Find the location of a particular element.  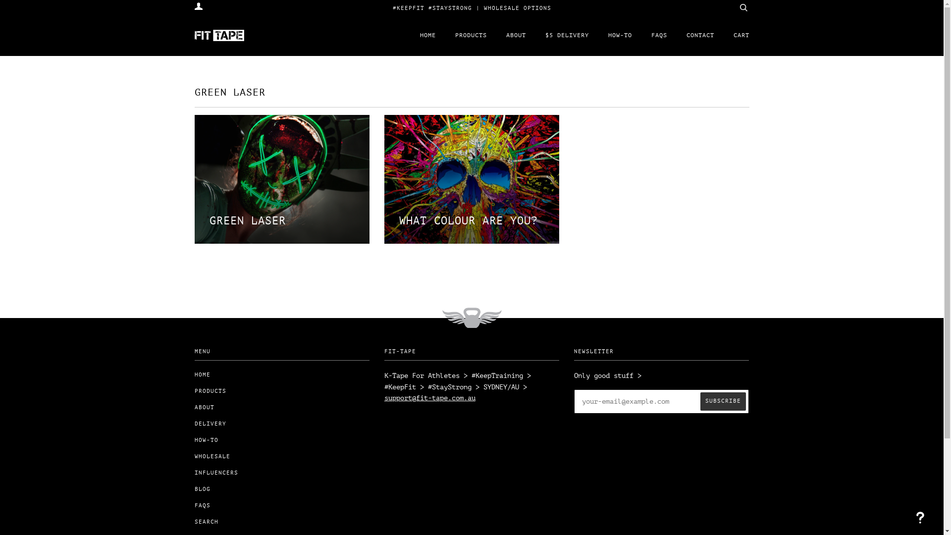

ABOUT is located at coordinates (204, 407).